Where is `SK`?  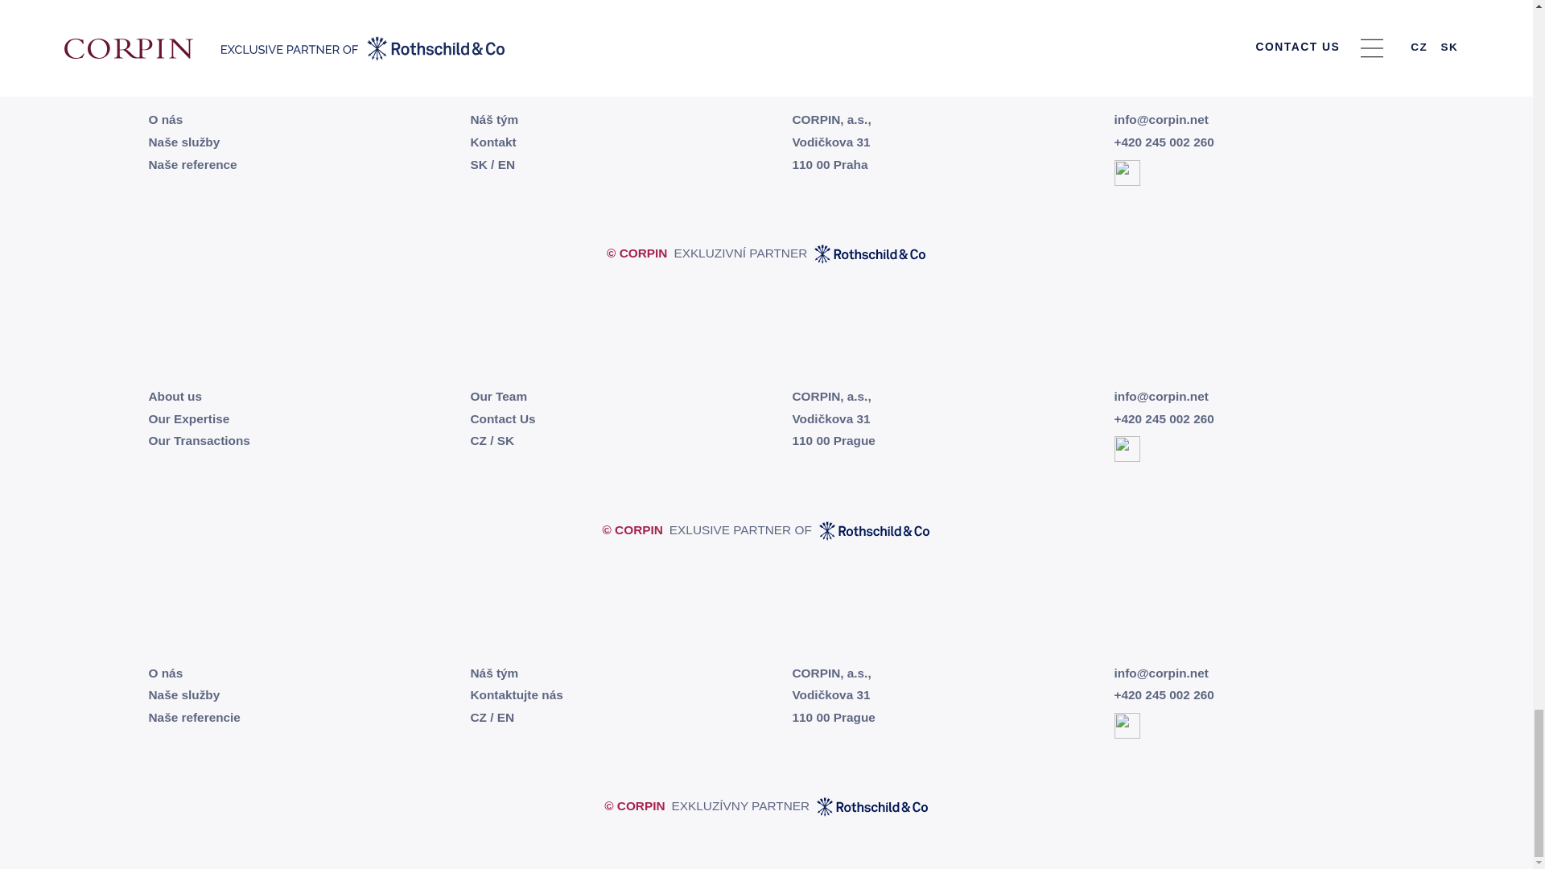
SK is located at coordinates (505, 440).